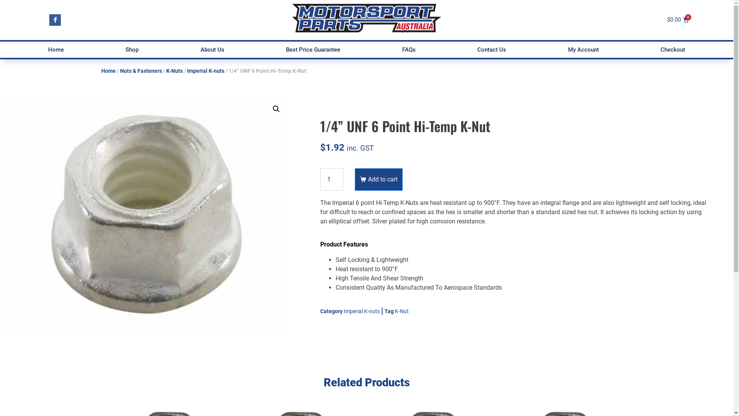 The width and height of the screenshot is (739, 416). I want to click on $0.00
0, so click(678, 20).